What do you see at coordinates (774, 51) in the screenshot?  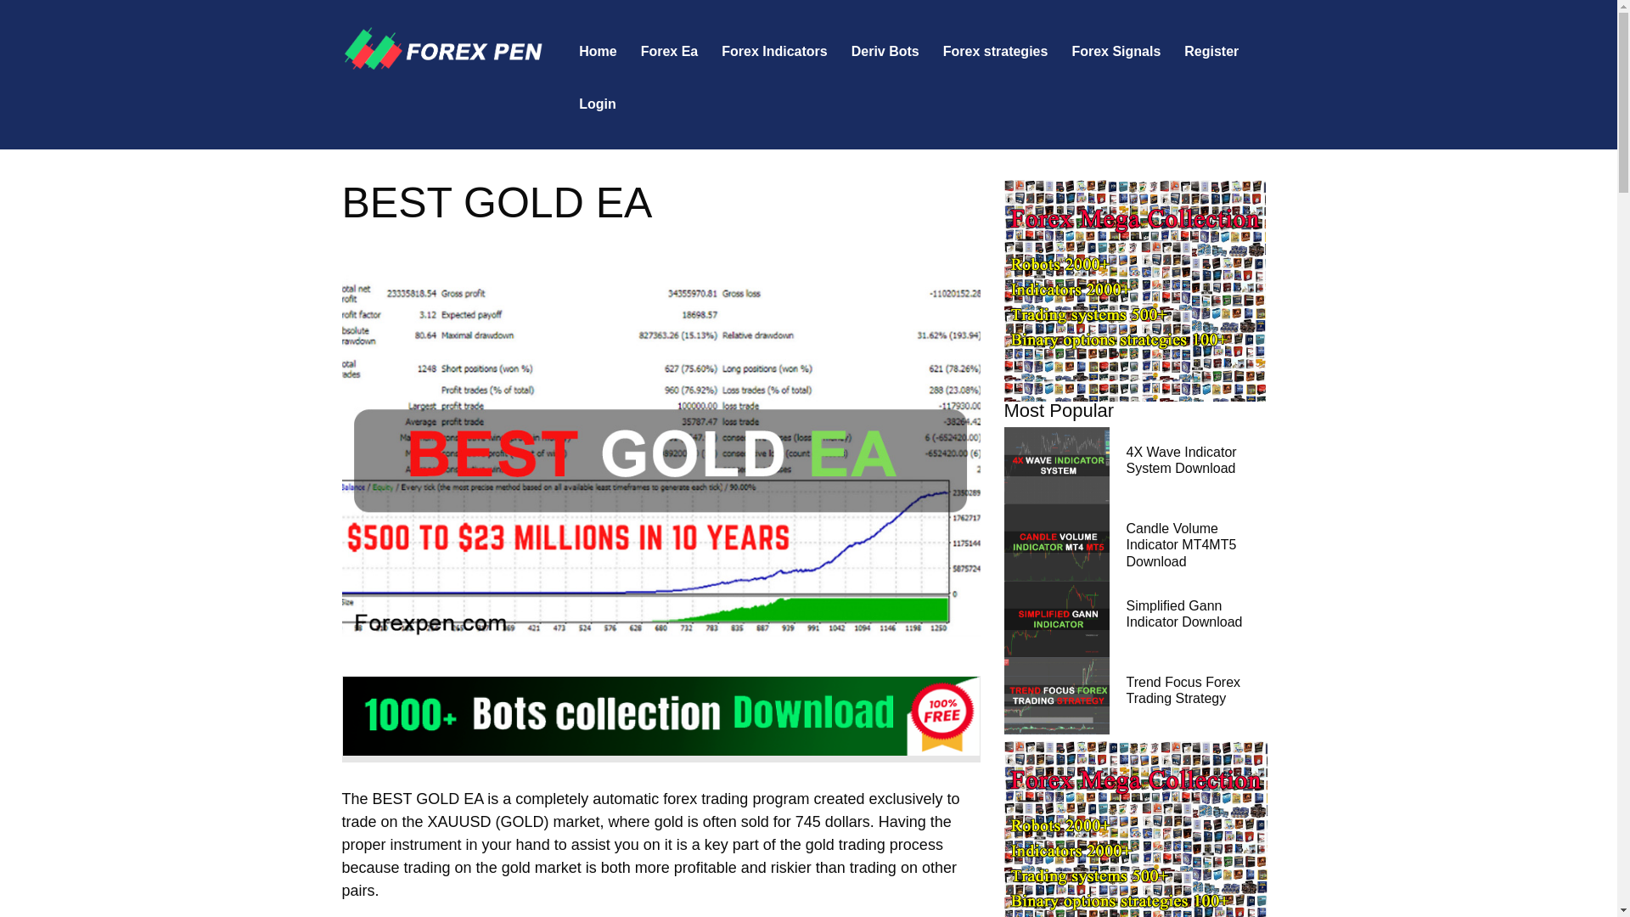 I see `Forex Indicators` at bounding box center [774, 51].